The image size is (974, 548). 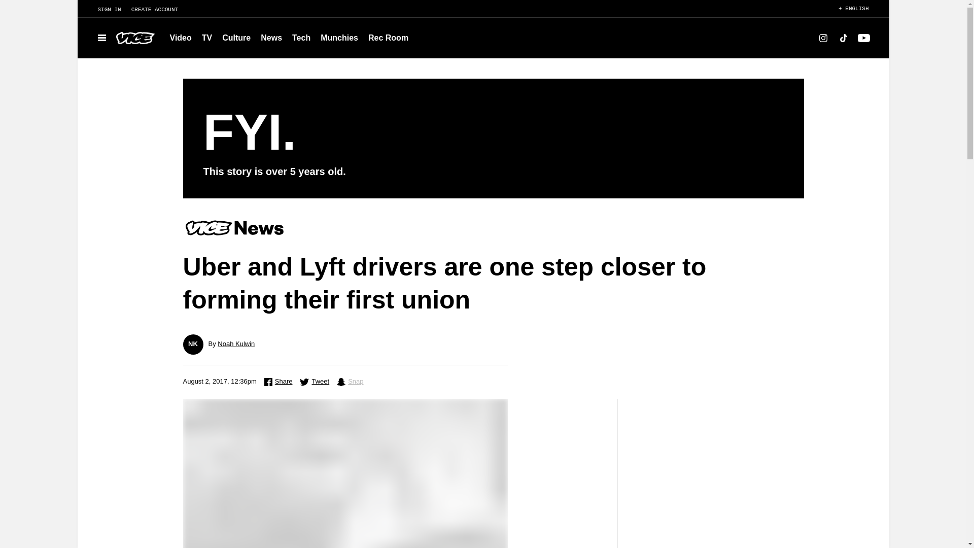 What do you see at coordinates (339, 38) in the screenshot?
I see `Munchies` at bounding box center [339, 38].